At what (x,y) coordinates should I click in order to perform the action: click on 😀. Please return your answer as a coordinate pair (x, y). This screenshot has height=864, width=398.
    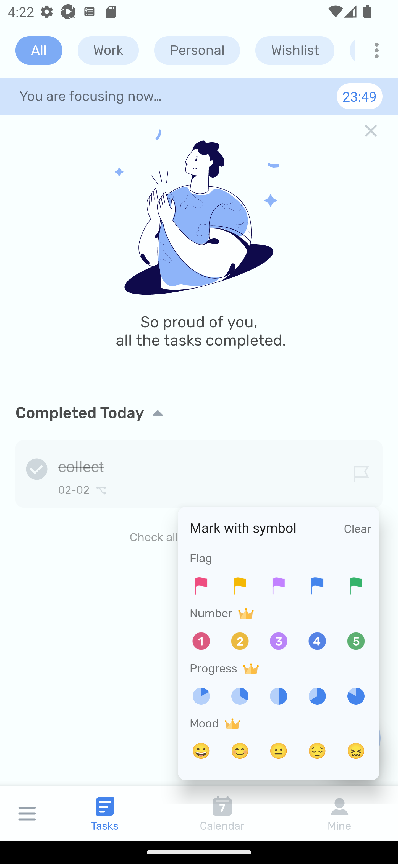
    Looking at the image, I should click on (201, 751).